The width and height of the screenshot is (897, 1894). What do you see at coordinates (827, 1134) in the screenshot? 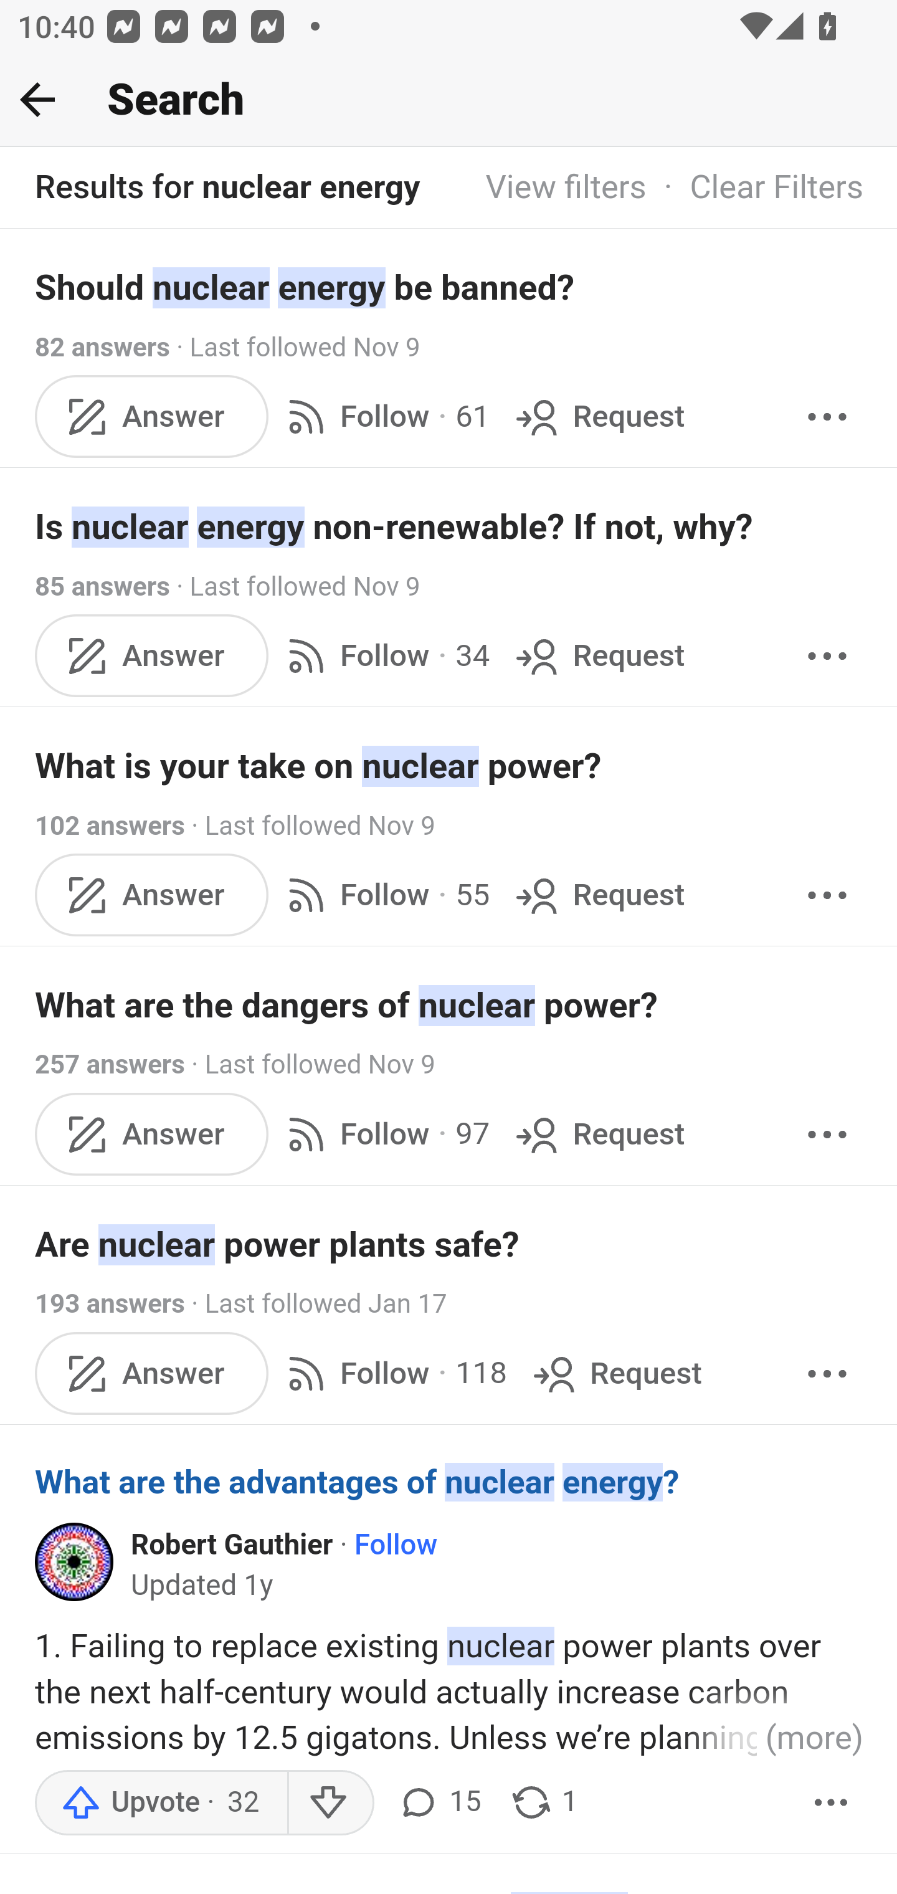
I see `More` at bounding box center [827, 1134].